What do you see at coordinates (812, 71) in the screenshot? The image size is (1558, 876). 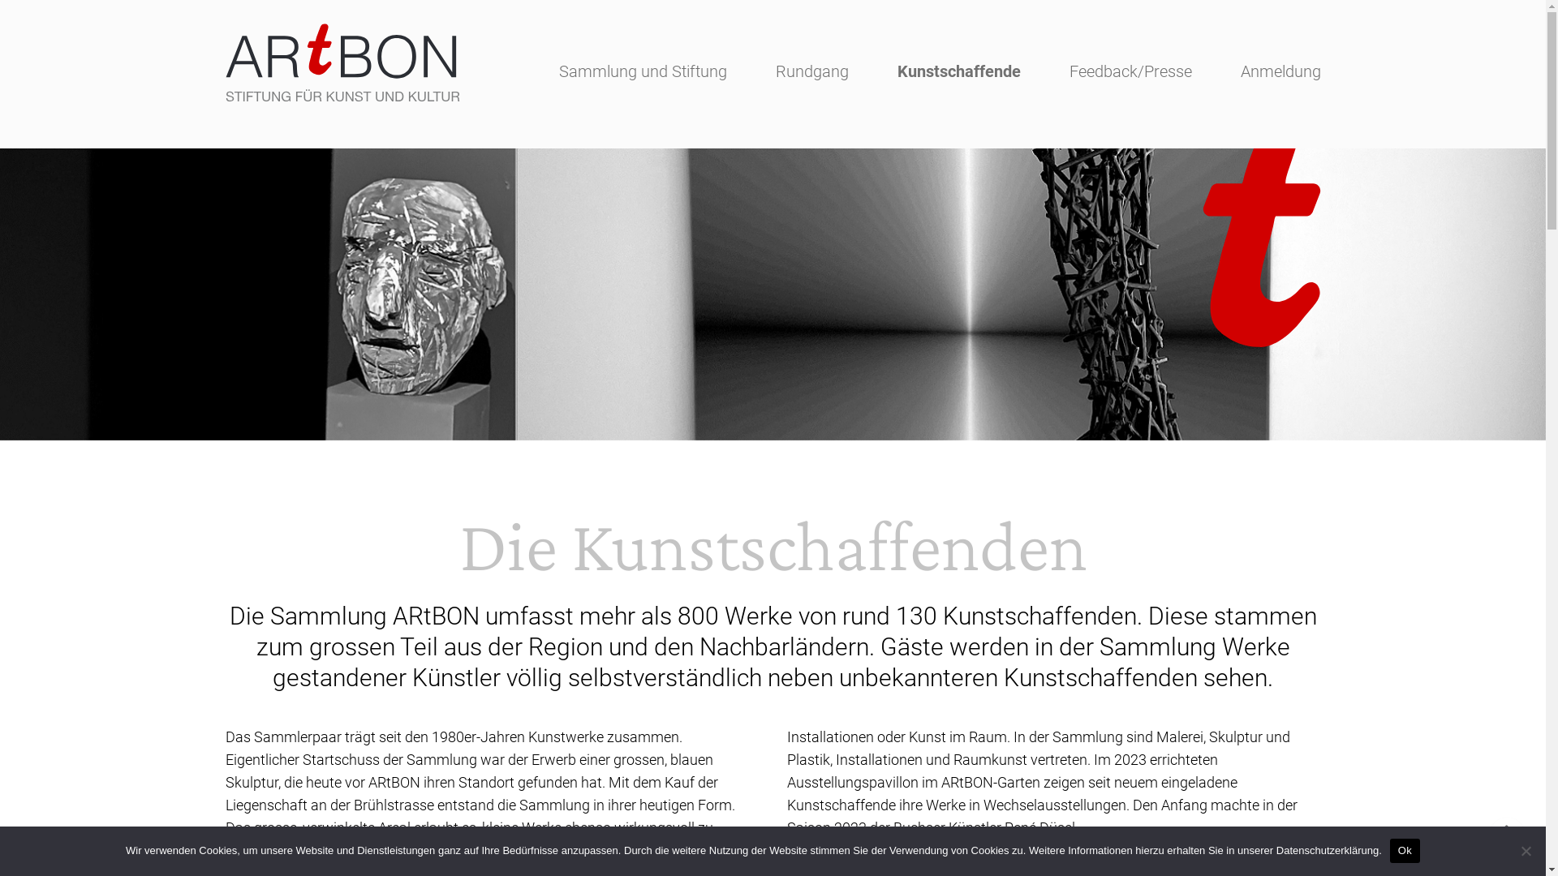 I see `Rundgang` at bounding box center [812, 71].